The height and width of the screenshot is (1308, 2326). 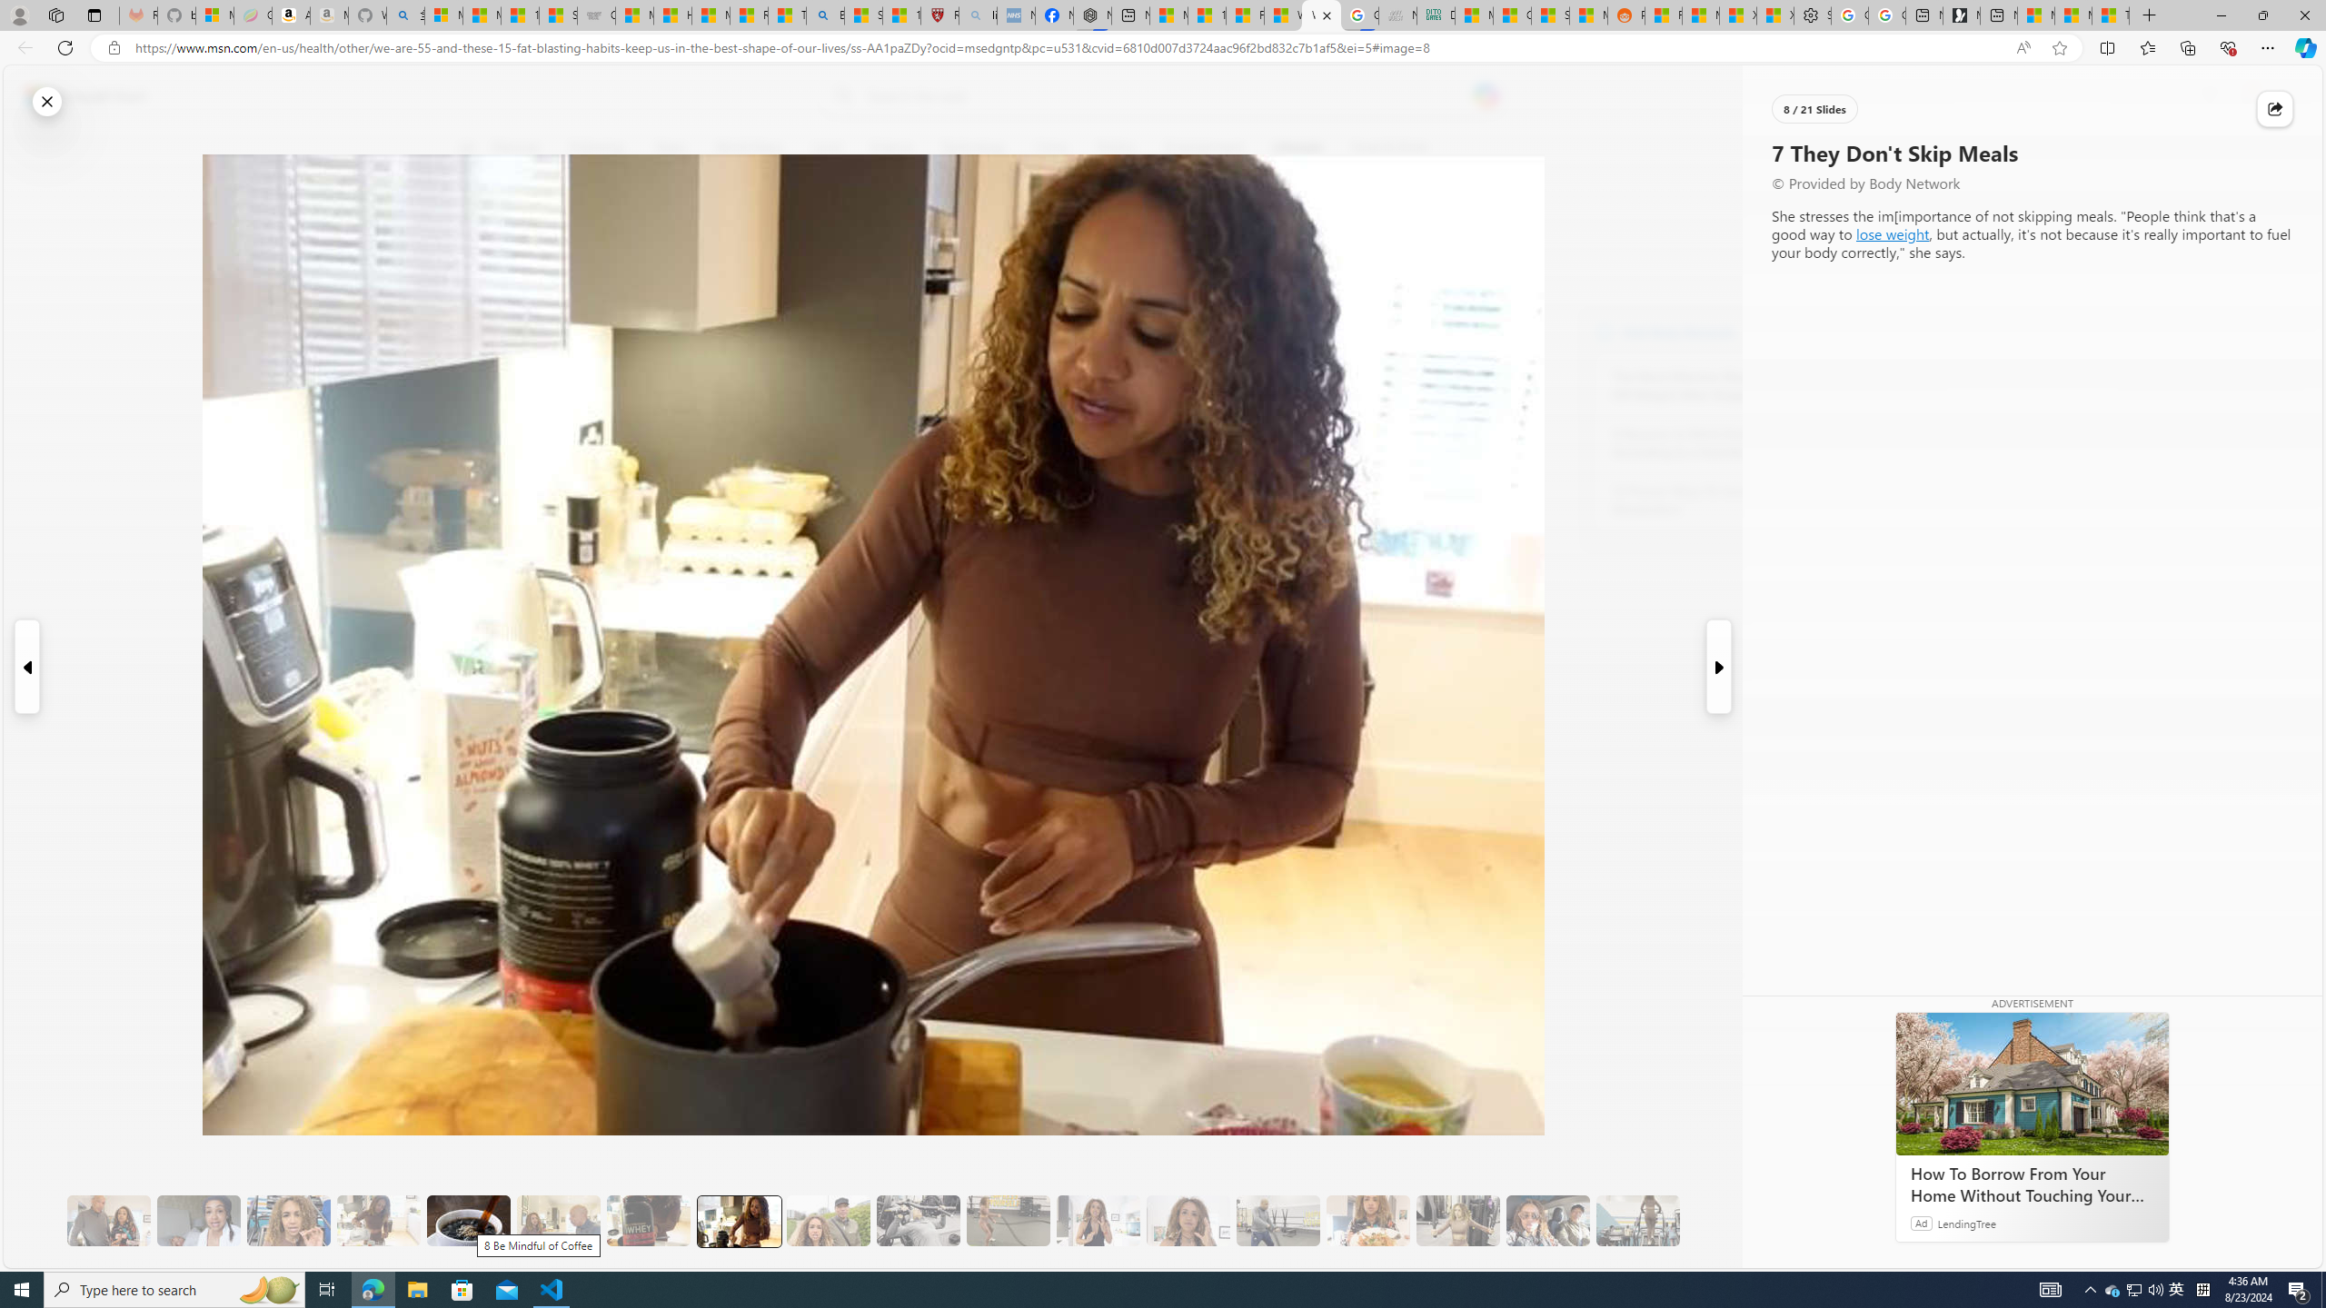 What do you see at coordinates (901, 15) in the screenshot?
I see `12 Popular Science Lies that Must be Corrected` at bounding box center [901, 15].